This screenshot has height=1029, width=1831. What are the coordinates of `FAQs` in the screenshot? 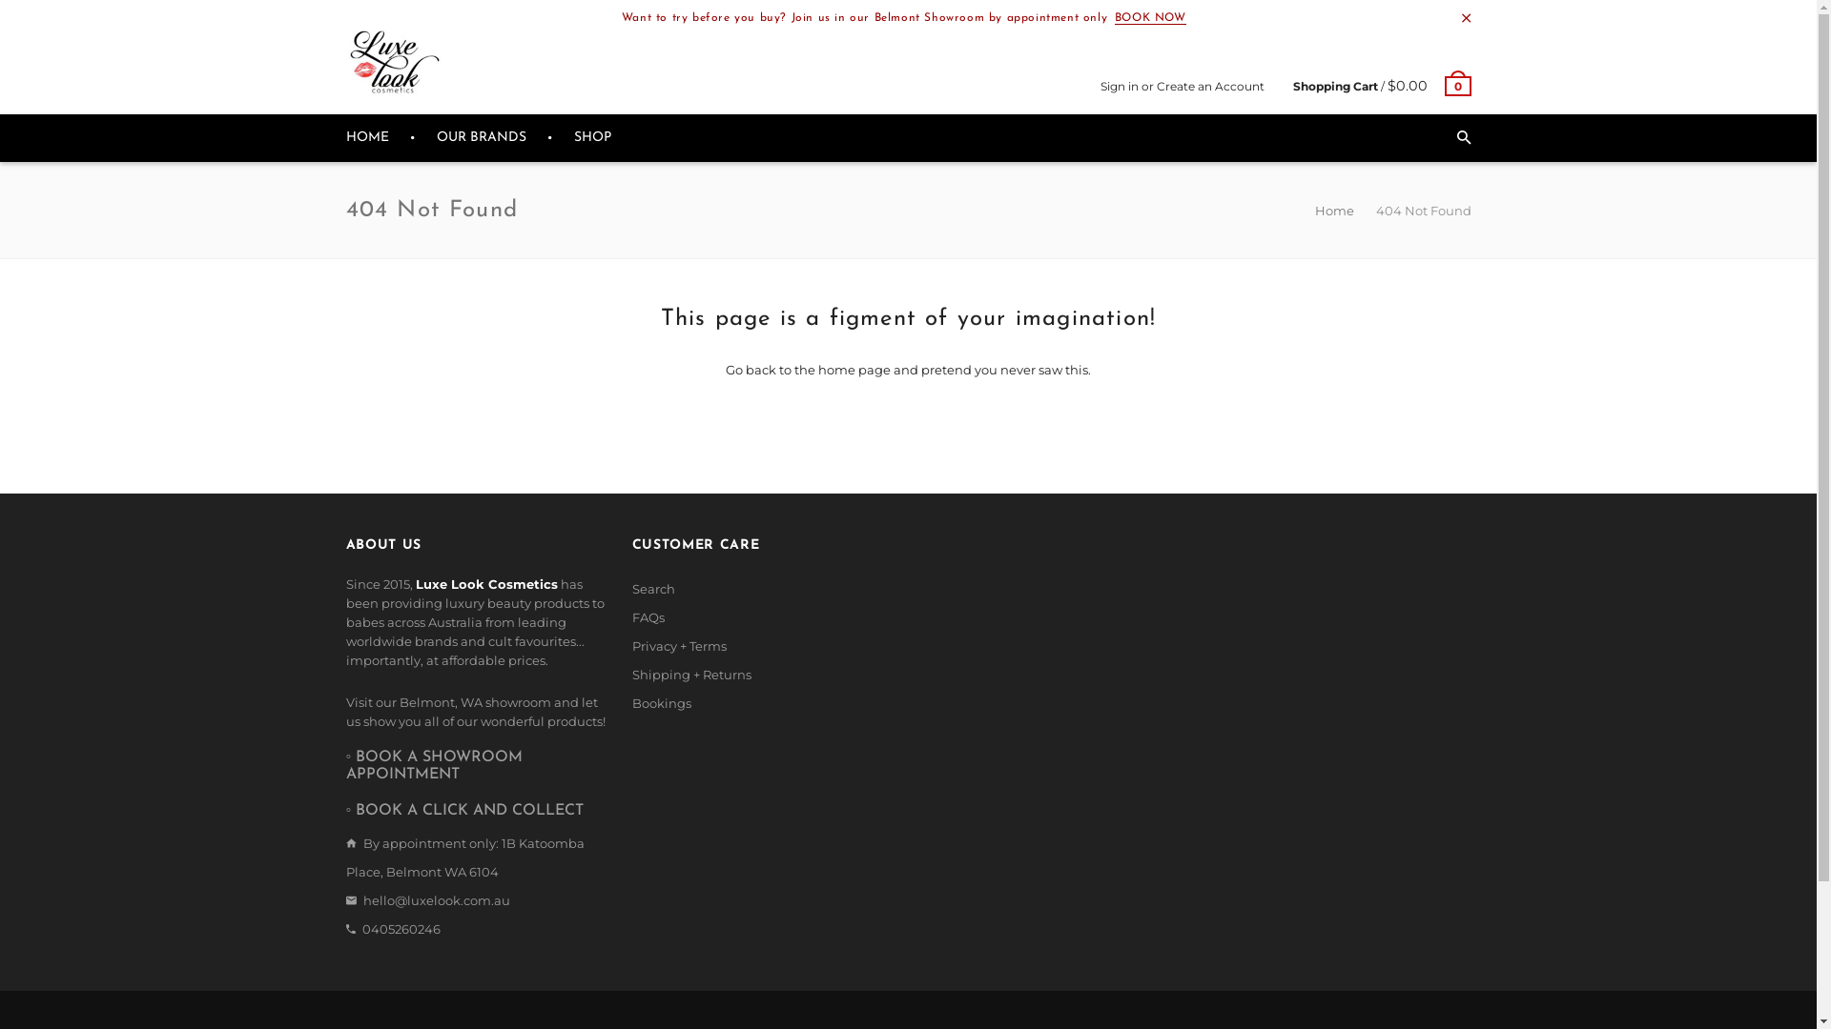 It's located at (648, 617).